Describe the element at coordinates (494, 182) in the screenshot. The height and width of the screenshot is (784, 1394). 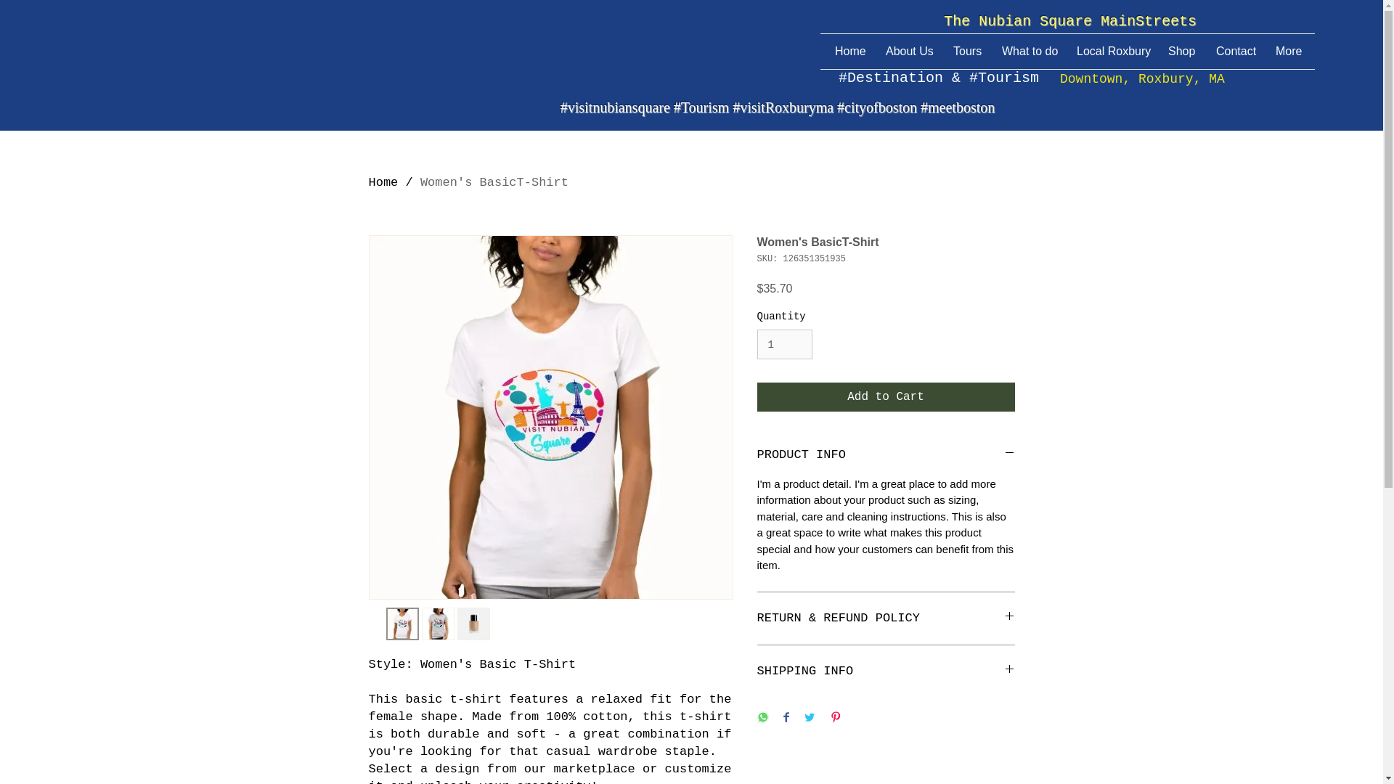
I see `Women's BasicT-Shirt` at that location.